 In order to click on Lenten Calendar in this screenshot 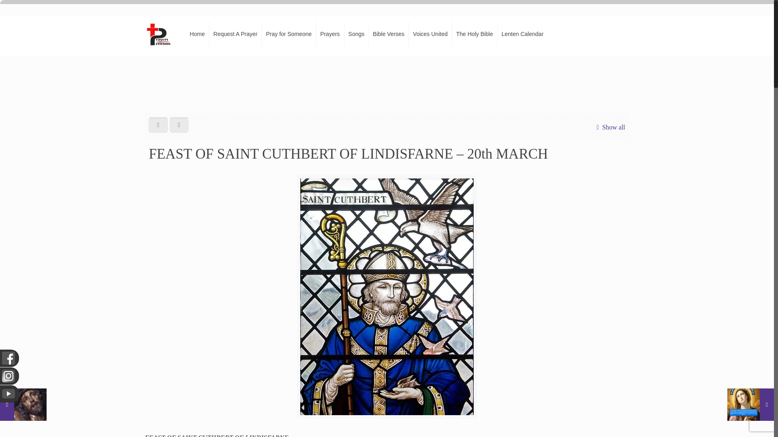, I will do `click(523, 34)`.